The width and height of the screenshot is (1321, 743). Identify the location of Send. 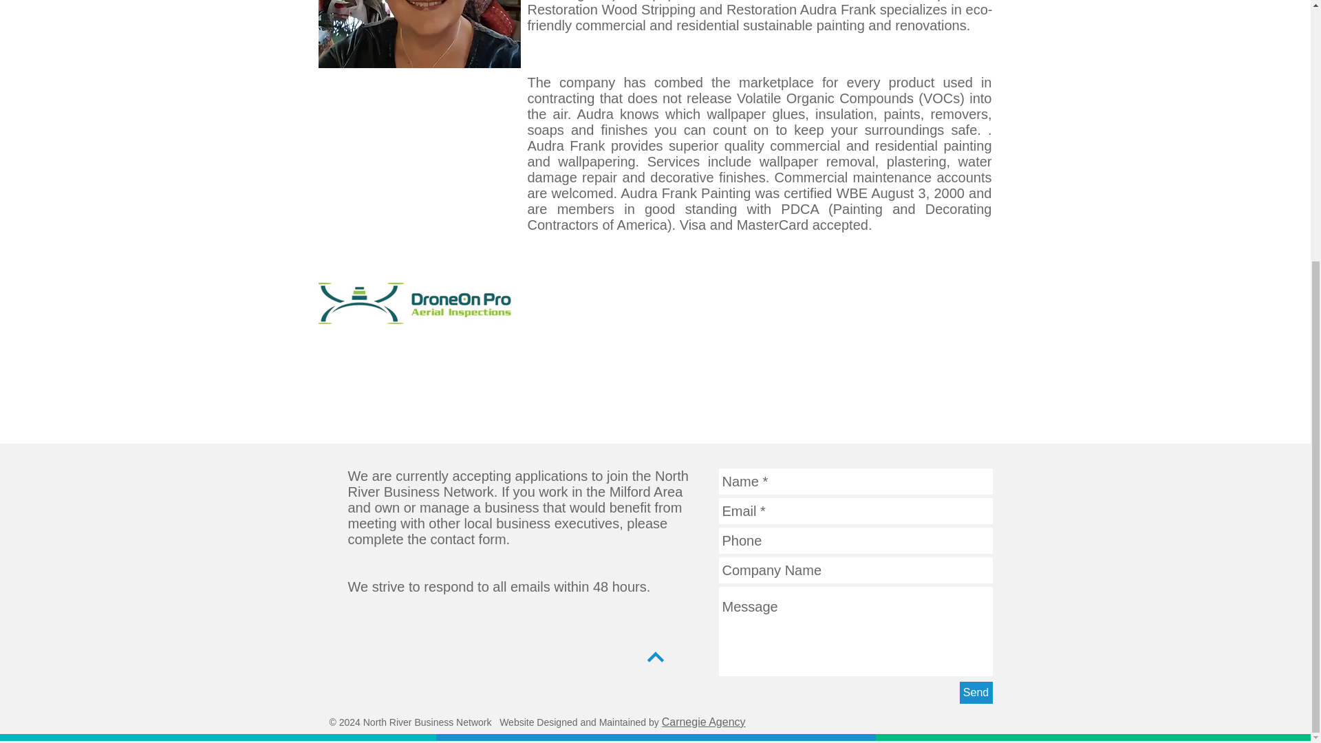
(975, 692).